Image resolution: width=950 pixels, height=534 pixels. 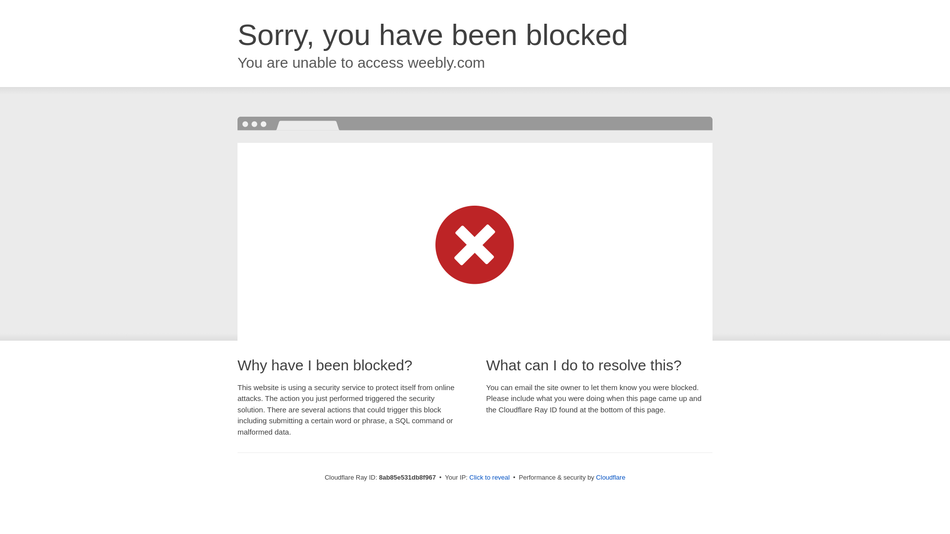 I want to click on Click to reveal, so click(x=490, y=478).